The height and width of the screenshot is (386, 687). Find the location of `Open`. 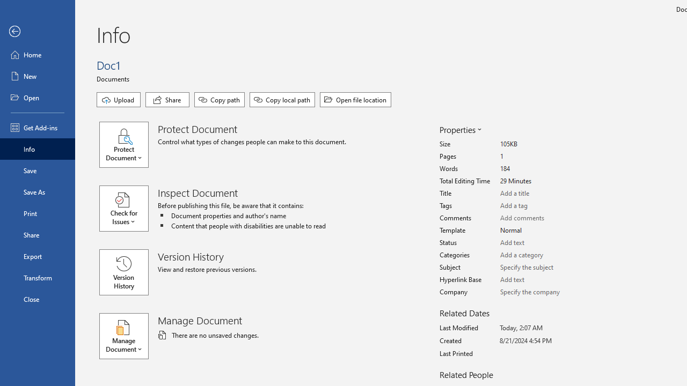

Open is located at coordinates (38, 98).